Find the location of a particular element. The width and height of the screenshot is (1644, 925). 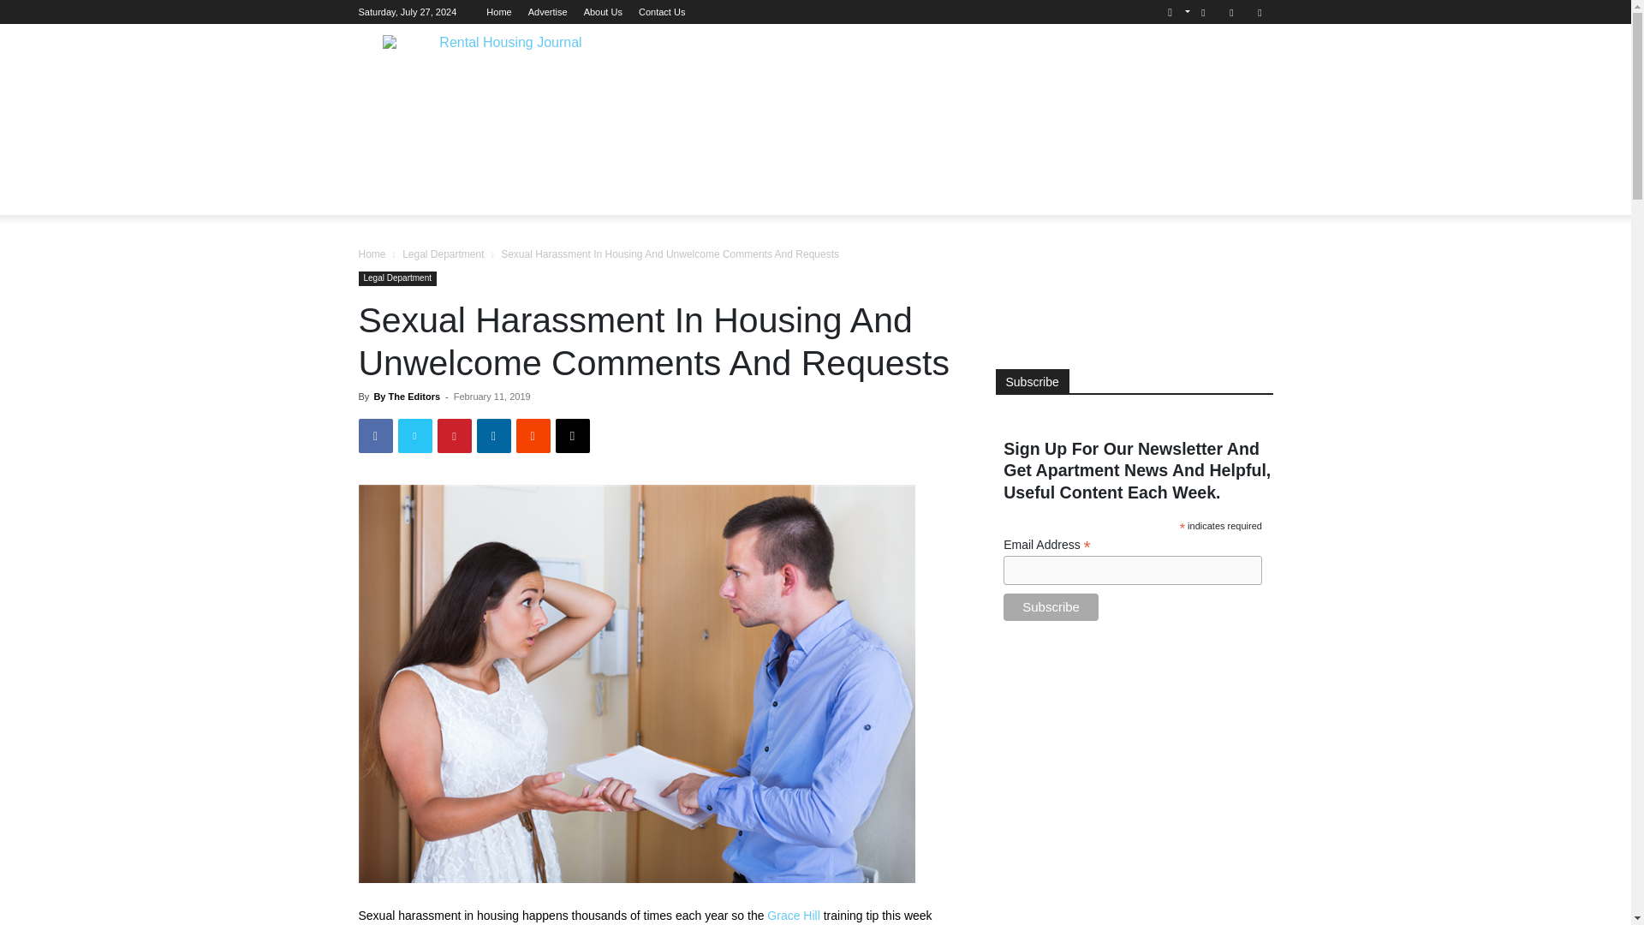

Facebook is located at coordinates (1203, 12).